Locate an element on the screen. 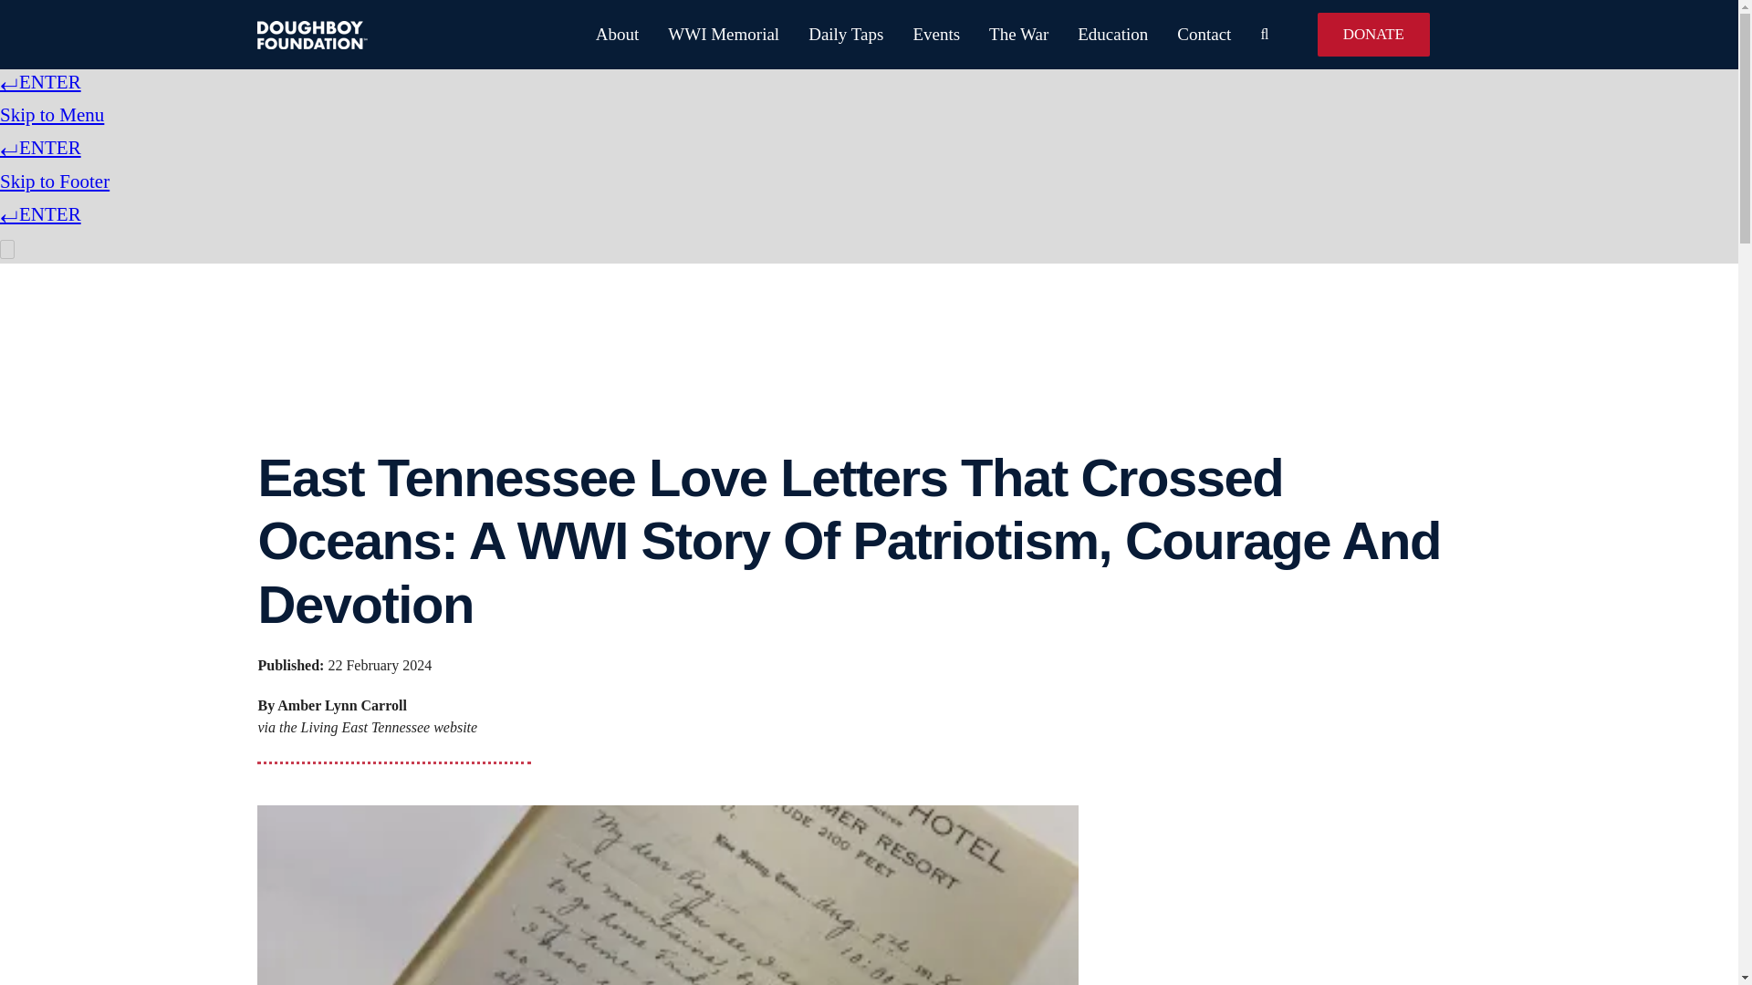 This screenshot has width=1752, height=985. About is located at coordinates (602, 35).